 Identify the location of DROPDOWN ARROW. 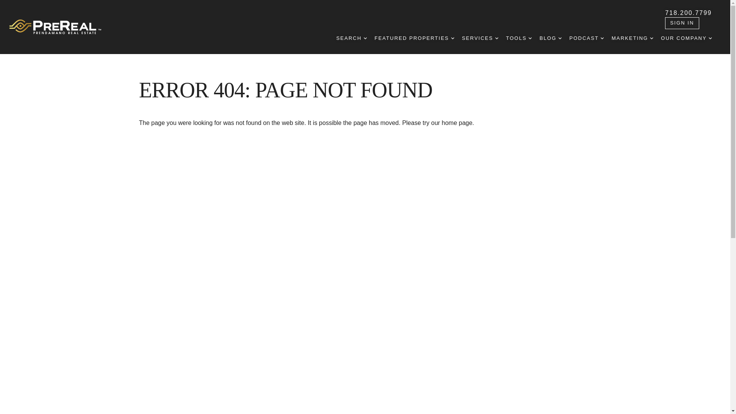
(560, 38).